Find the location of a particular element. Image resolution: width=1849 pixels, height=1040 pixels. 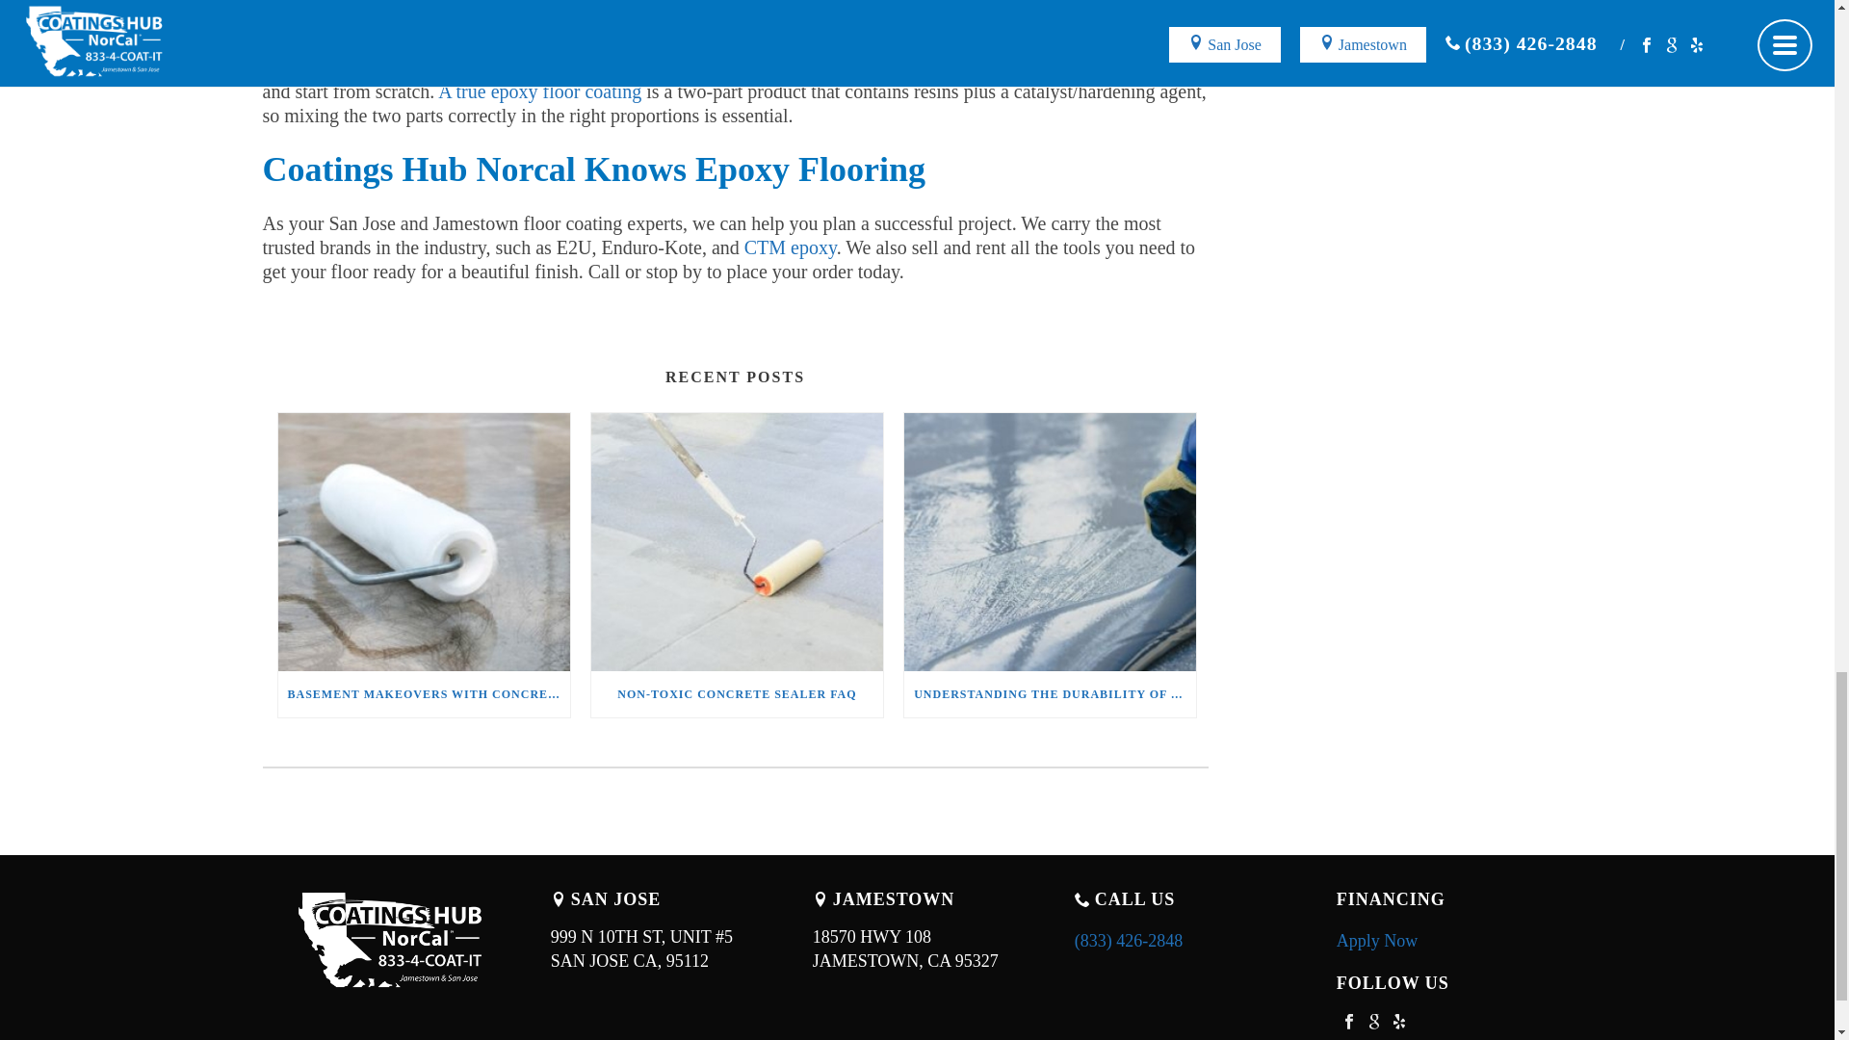

Understanding The Durability Of Epoxy For Garage Floors is located at coordinates (738, 693).